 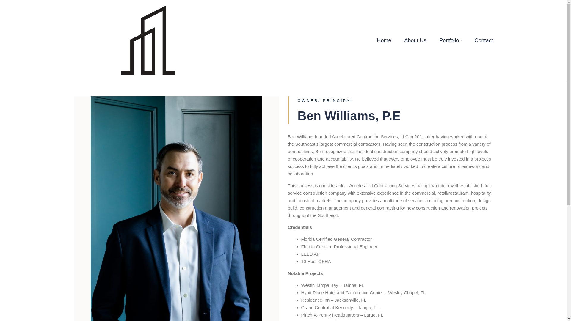 What do you see at coordinates (384, 40) in the screenshot?
I see `Home` at bounding box center [384, 40].